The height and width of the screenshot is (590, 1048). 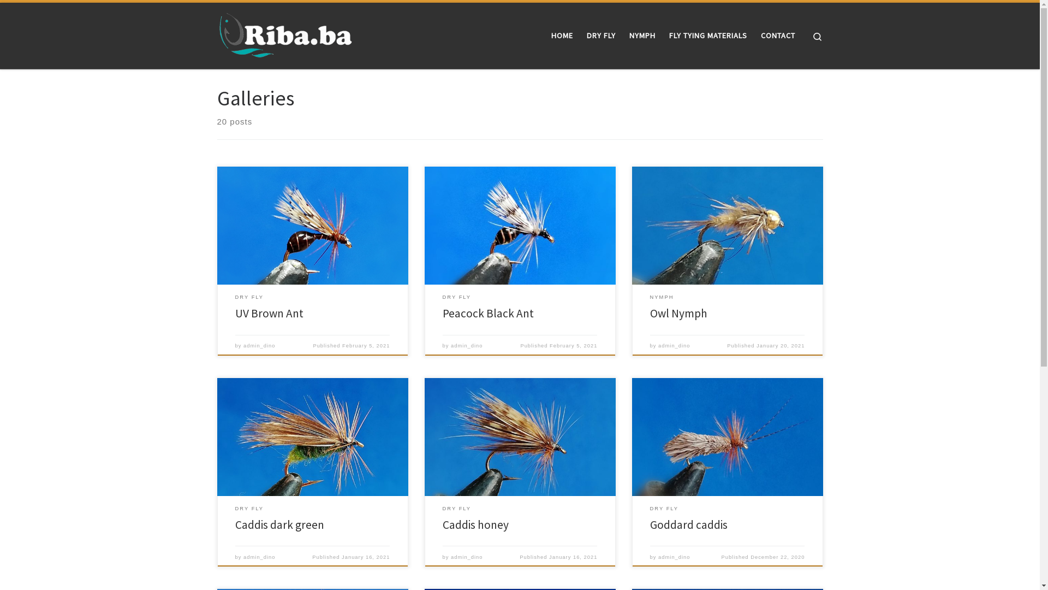 What do you see at coordinates (259, 557) in the screenshot?
I see `admin_dino` at bounding box center [259, 557].